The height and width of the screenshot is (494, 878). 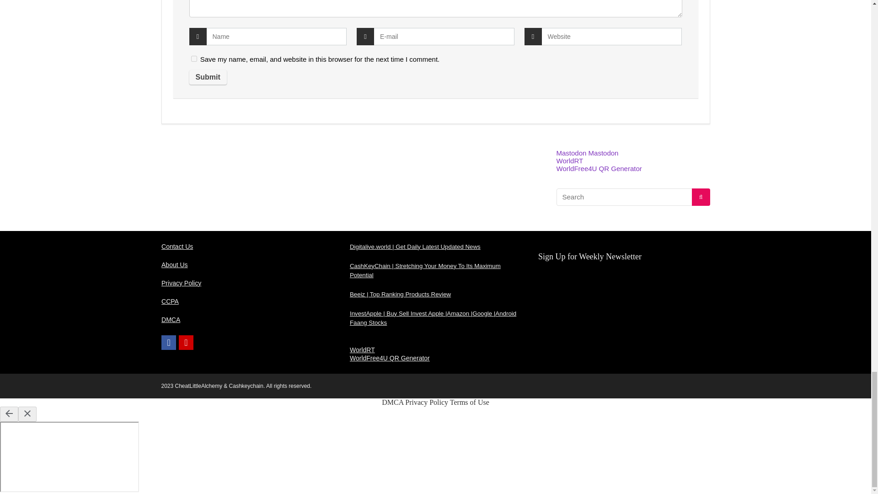 I want to click on Submit, so click(x=208, y=77).